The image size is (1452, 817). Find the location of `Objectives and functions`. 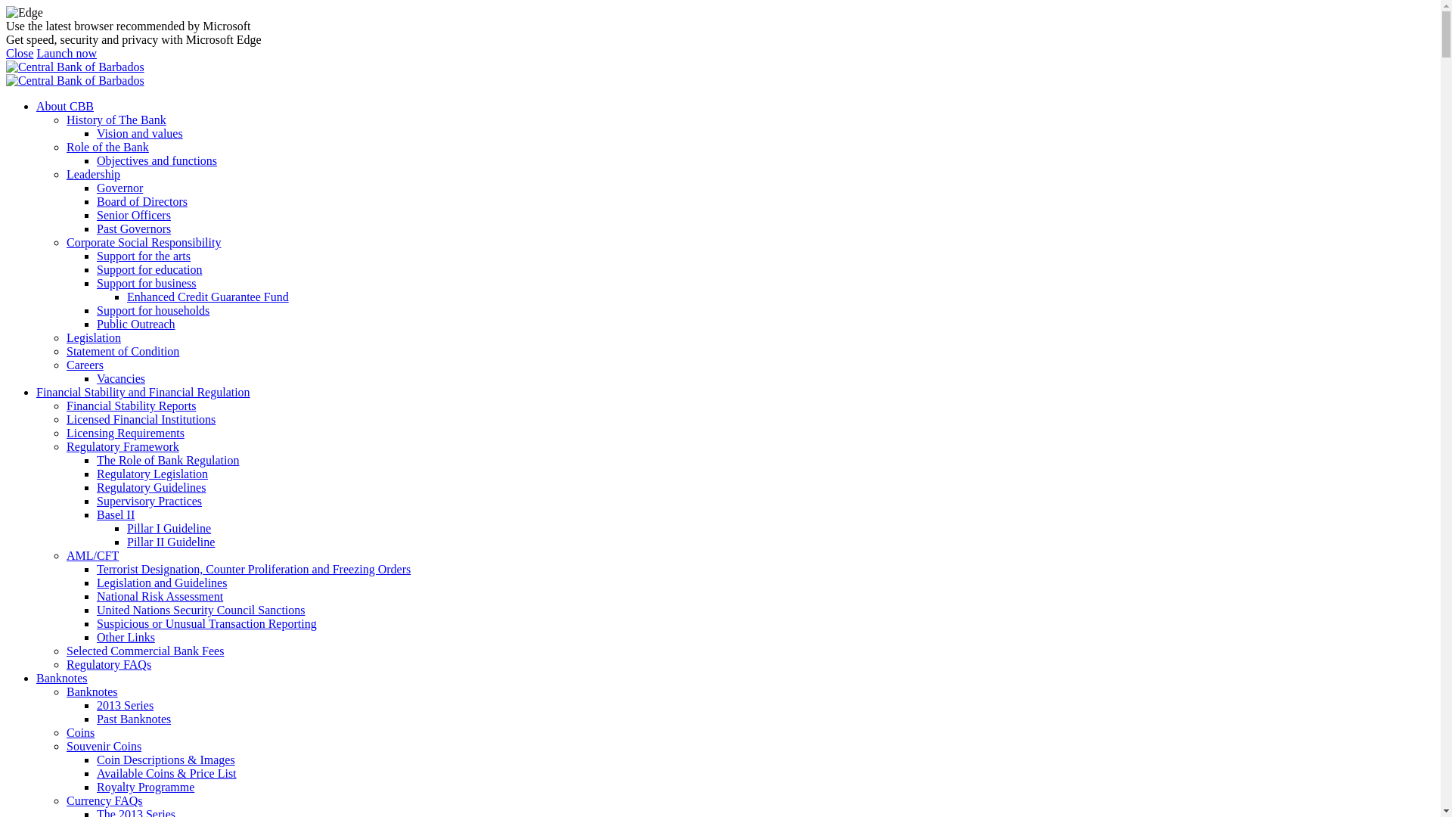

Objectives and functions is located at coordinates (157, 160).